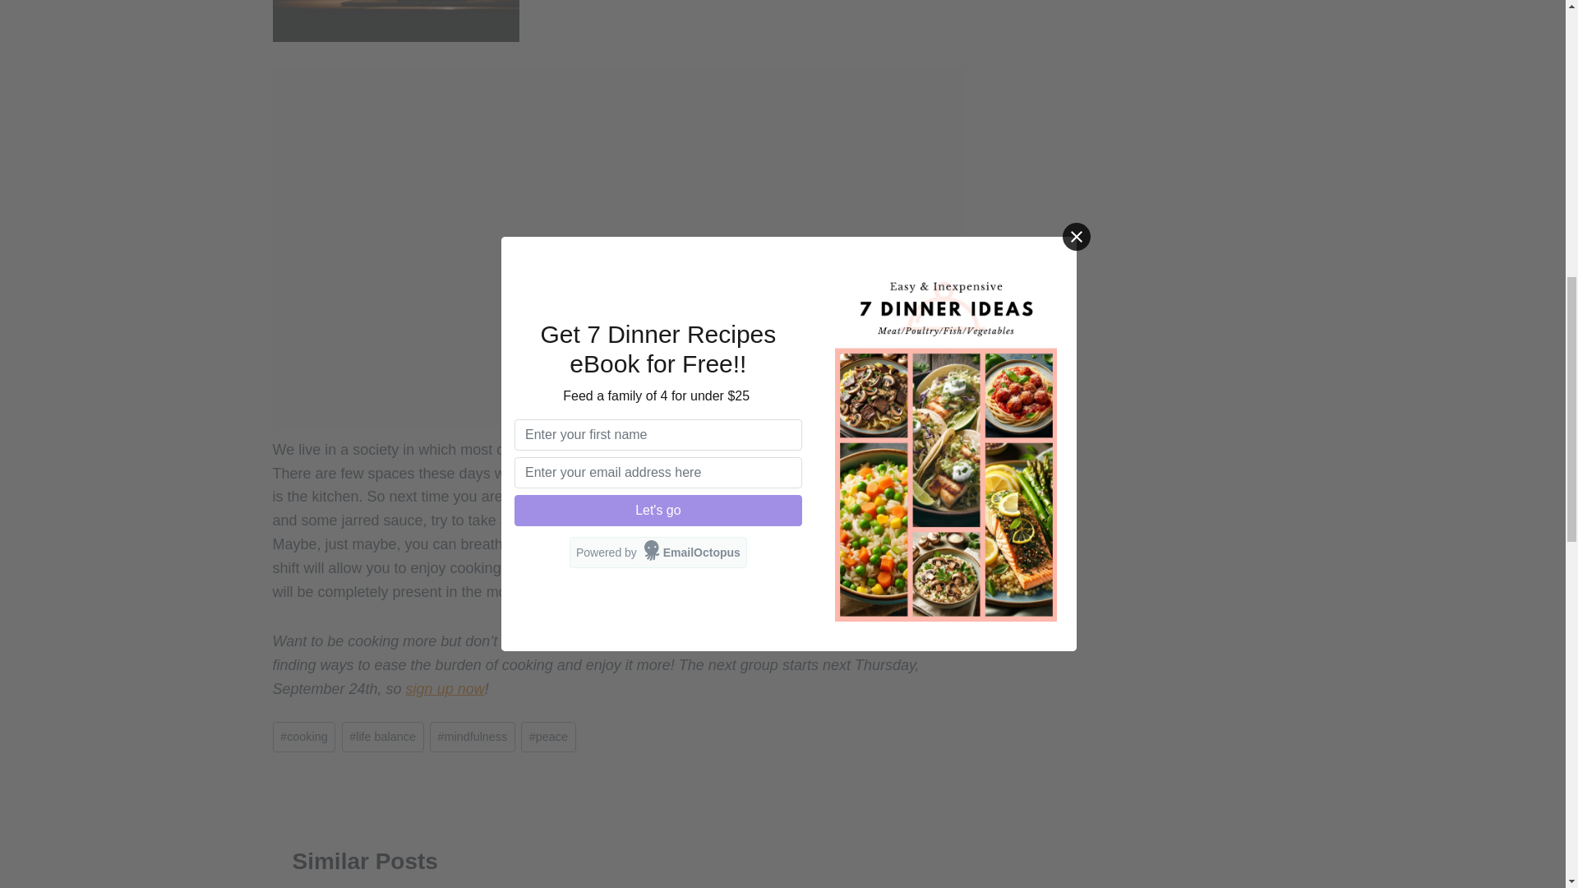 The width and height of the screenshot is (1578, 888). I want to click on mindfulness, so click(472, 737).